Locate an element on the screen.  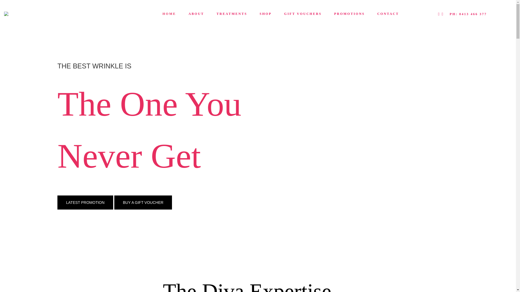
CONTACT is located at coordinates (388, 14).